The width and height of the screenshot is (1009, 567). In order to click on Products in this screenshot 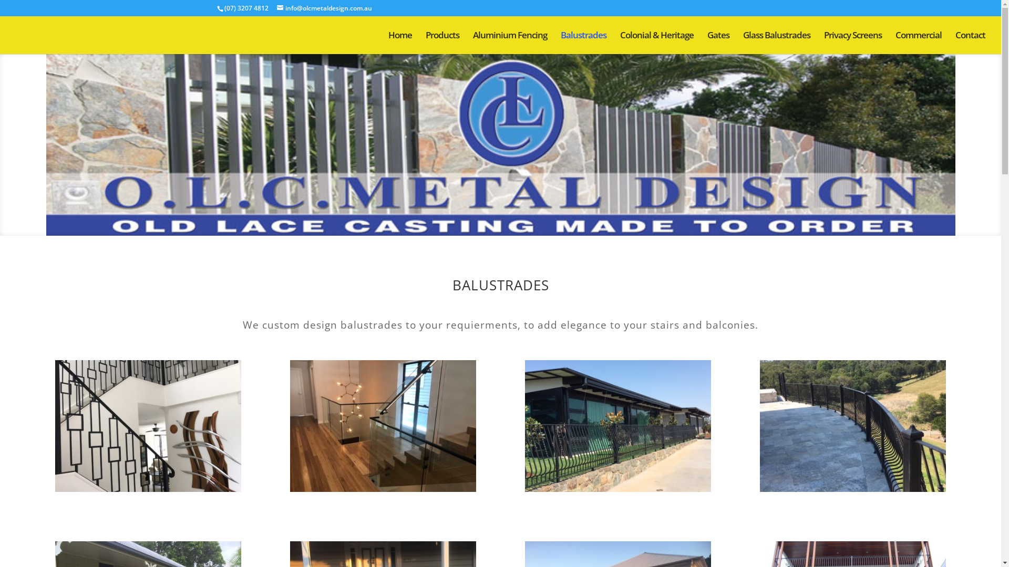, I will do `click(442, 43)`.